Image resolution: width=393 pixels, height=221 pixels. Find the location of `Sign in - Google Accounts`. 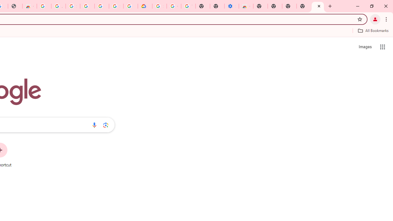

Sign in - Google Accounts is located at coordinates (116, 6).